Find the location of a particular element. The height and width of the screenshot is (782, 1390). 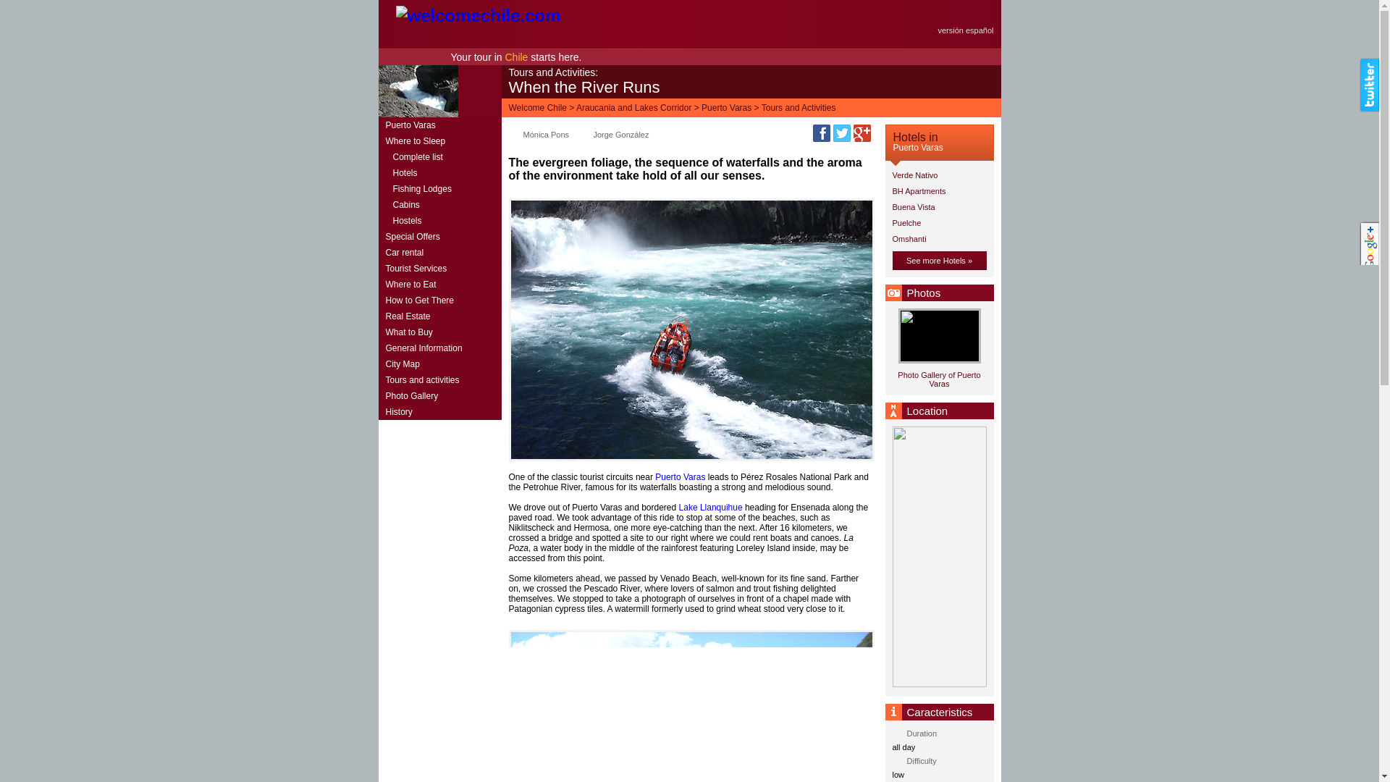

Real Estate is located at coordinates (439, 316).